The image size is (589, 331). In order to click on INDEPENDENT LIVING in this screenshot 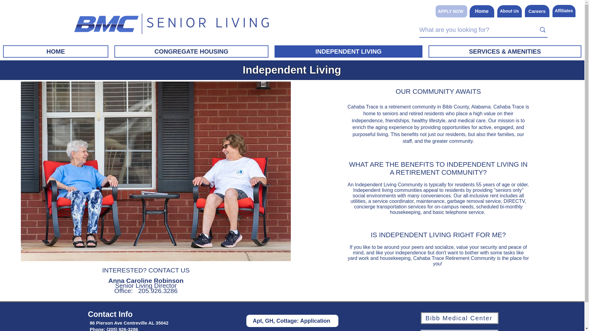, I will do `click(348, 51)`.